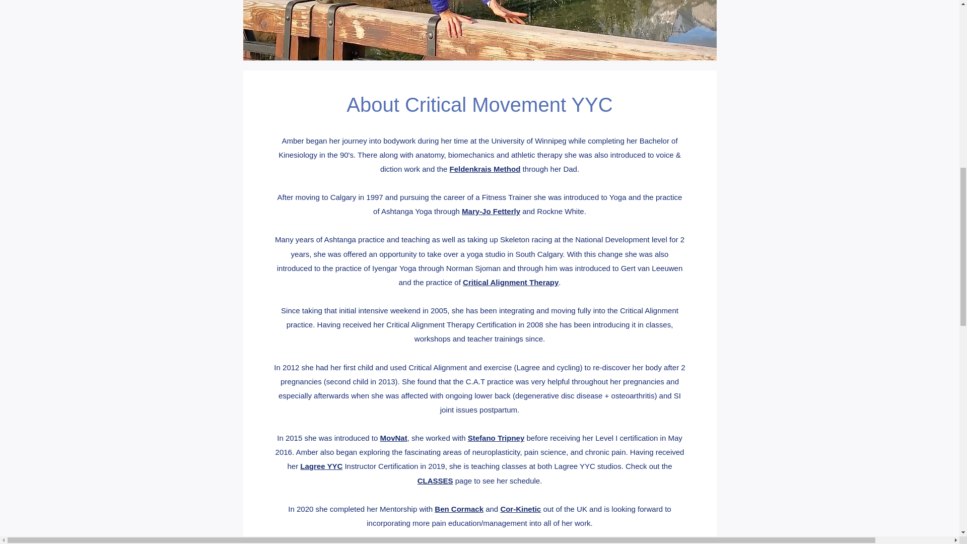 The image size is (967, 544). I want to click on CLASSES, so click(435, 481).